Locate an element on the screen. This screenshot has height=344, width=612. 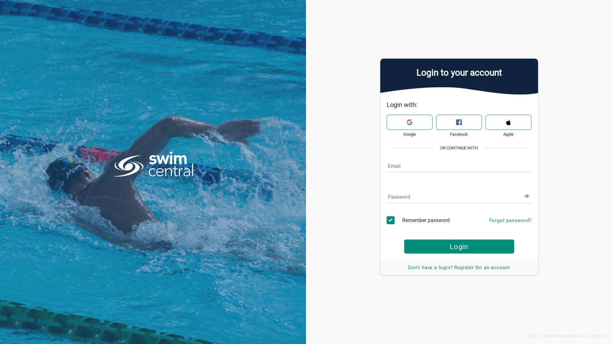
Log in using your Google account is located at coordinates (409, 122).